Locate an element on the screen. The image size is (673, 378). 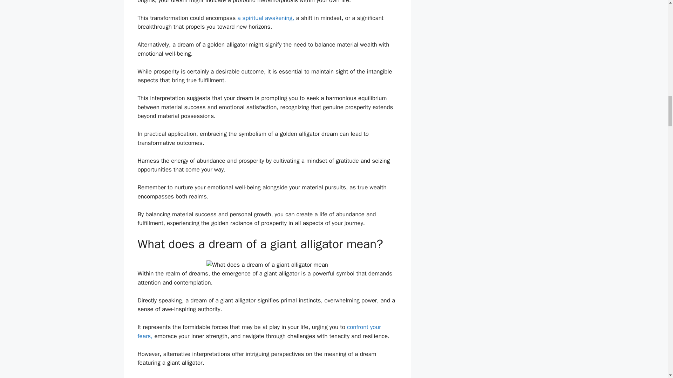
a spiritual awakening, is located at coordinates (266, 18).